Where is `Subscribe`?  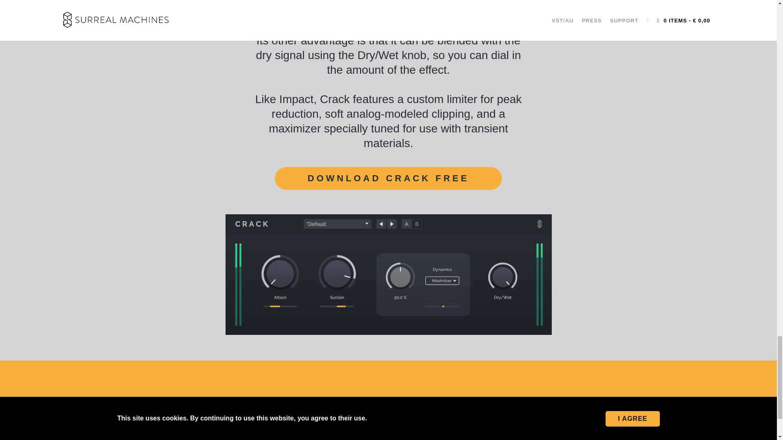
Subscribe is located at coordinates (184, 429).